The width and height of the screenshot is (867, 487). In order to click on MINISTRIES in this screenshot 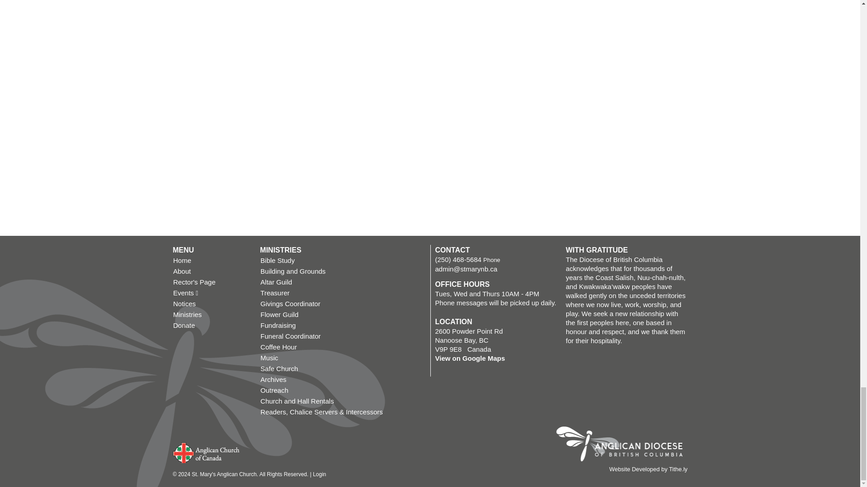, I will do `click(281, 250)`.